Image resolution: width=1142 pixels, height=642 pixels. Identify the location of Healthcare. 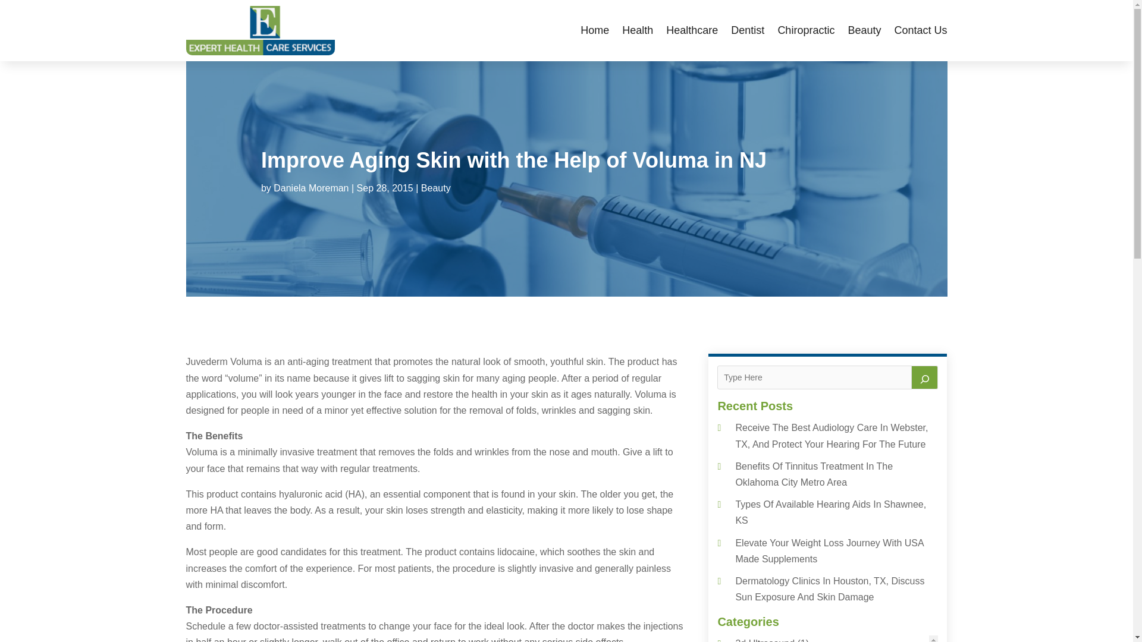
(692, 30).